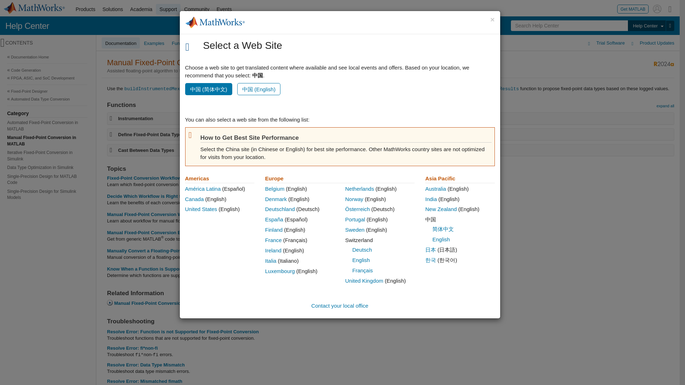  Describe the element at coordinates (657, 9) in the screenshot. I see `Sign In to Your MathWorks Account` at that location.